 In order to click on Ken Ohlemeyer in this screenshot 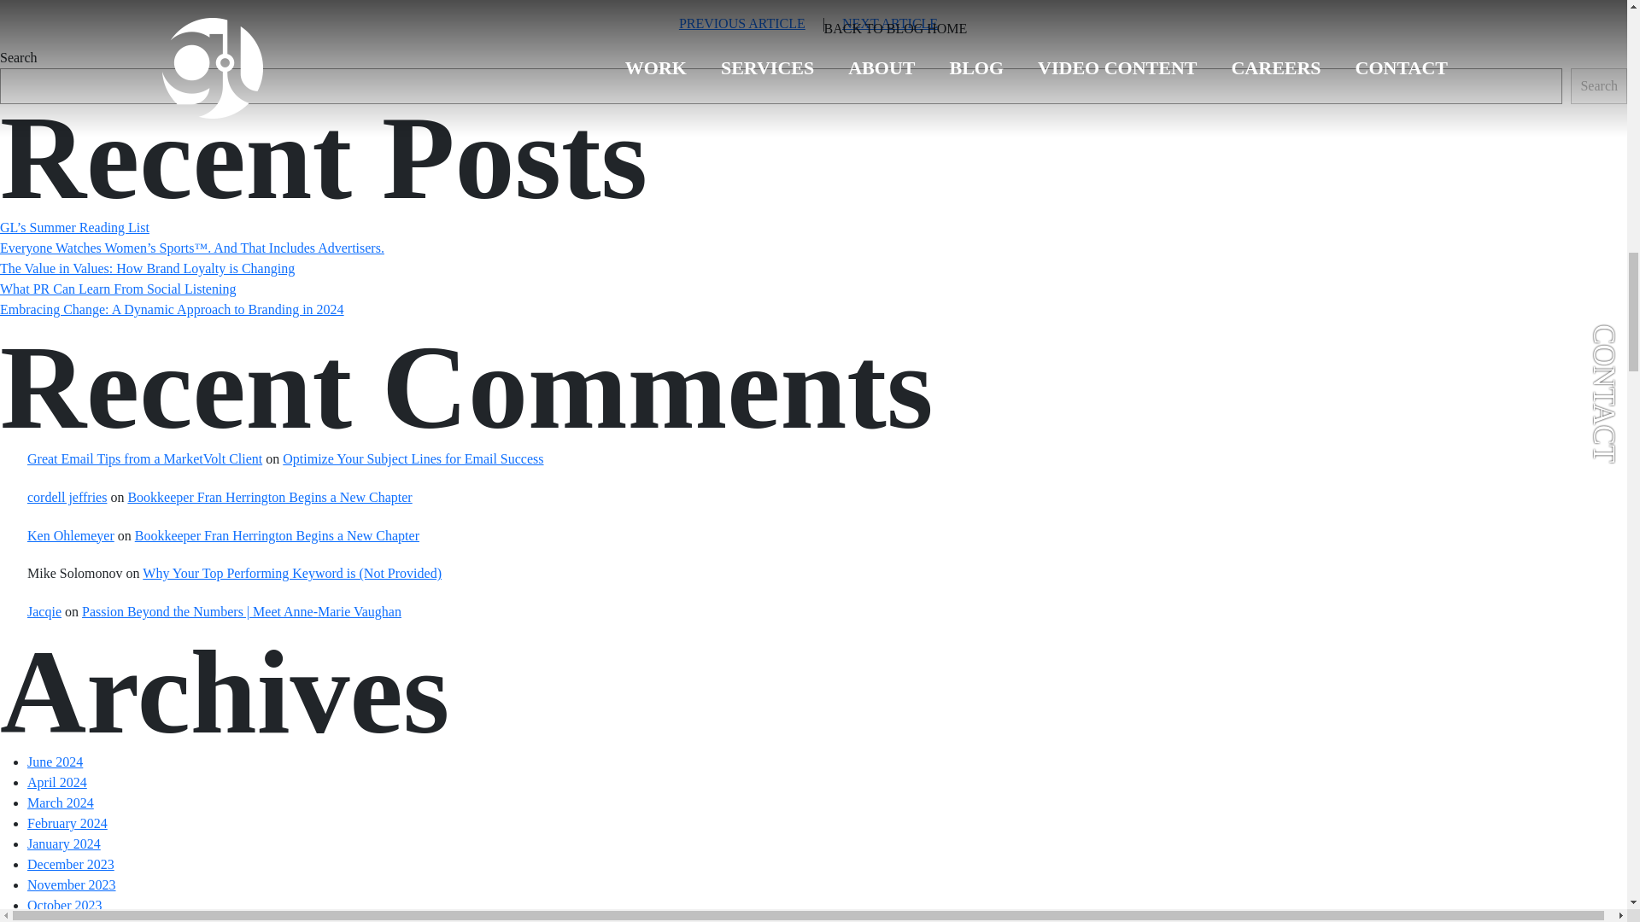, I will do `click(71, 535)`.